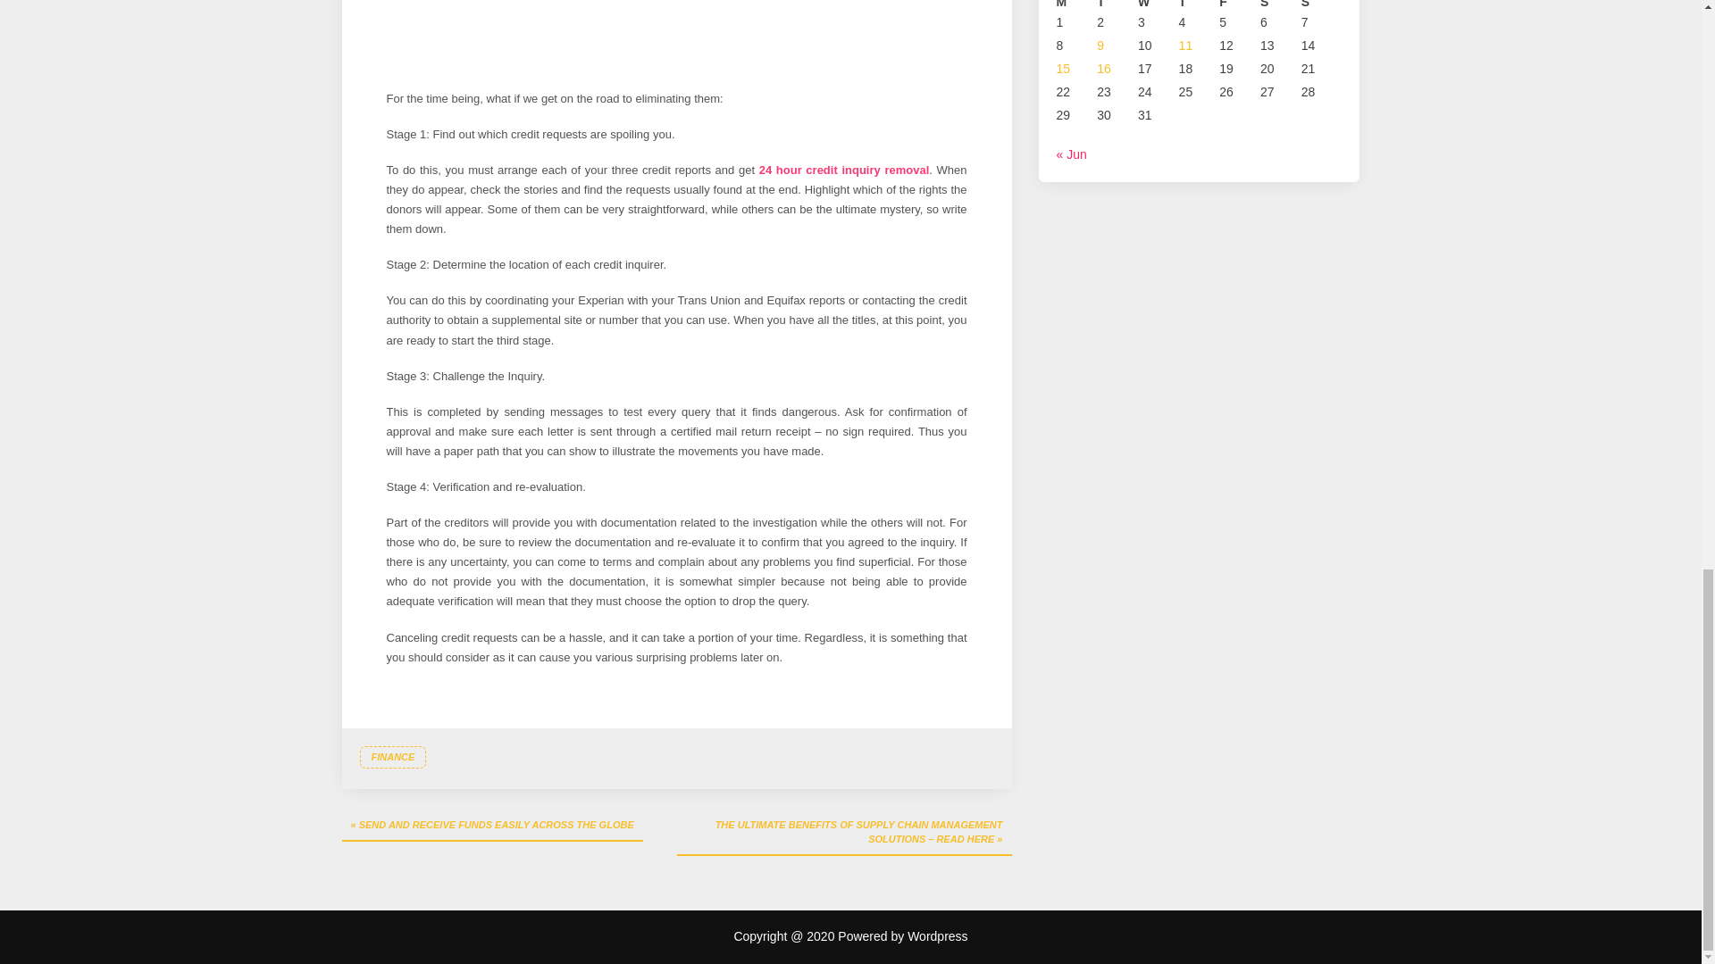  Describe the element at coordinates (1117, 5) in the screenshot. I see `Tuesday` at that location.